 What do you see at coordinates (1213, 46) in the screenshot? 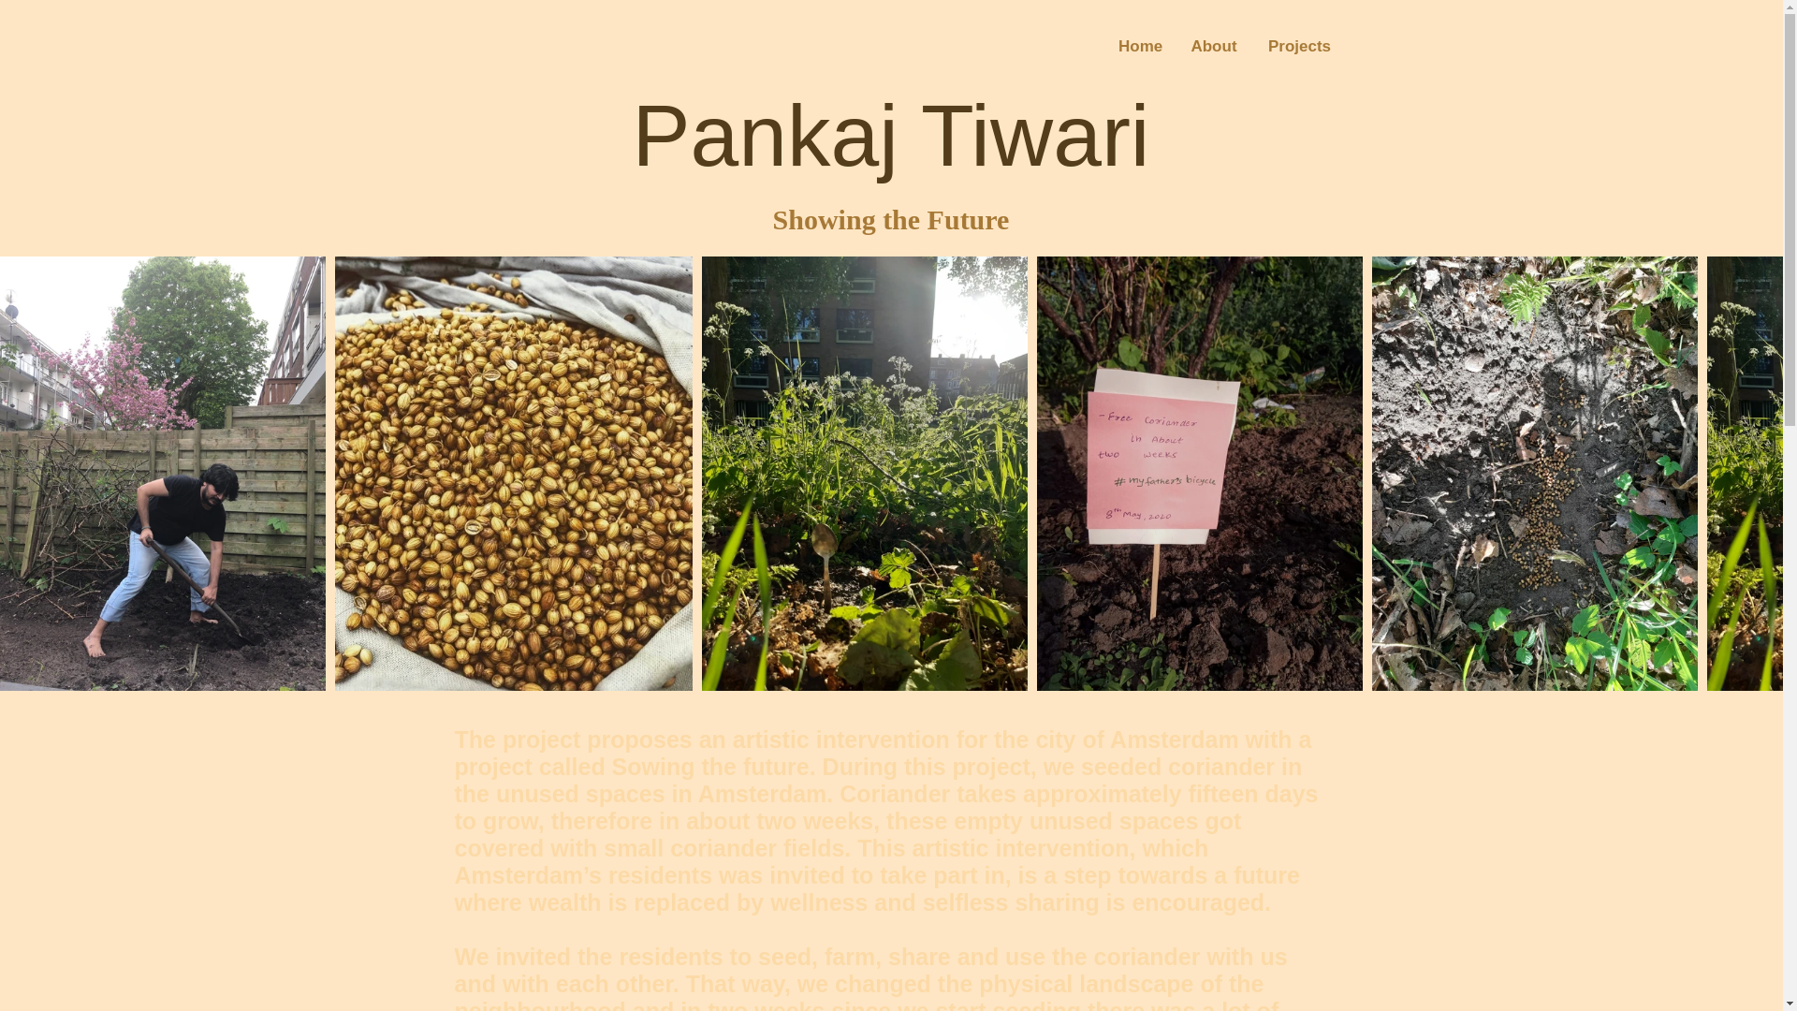
I see `About` at bounding box center [1213, 46].